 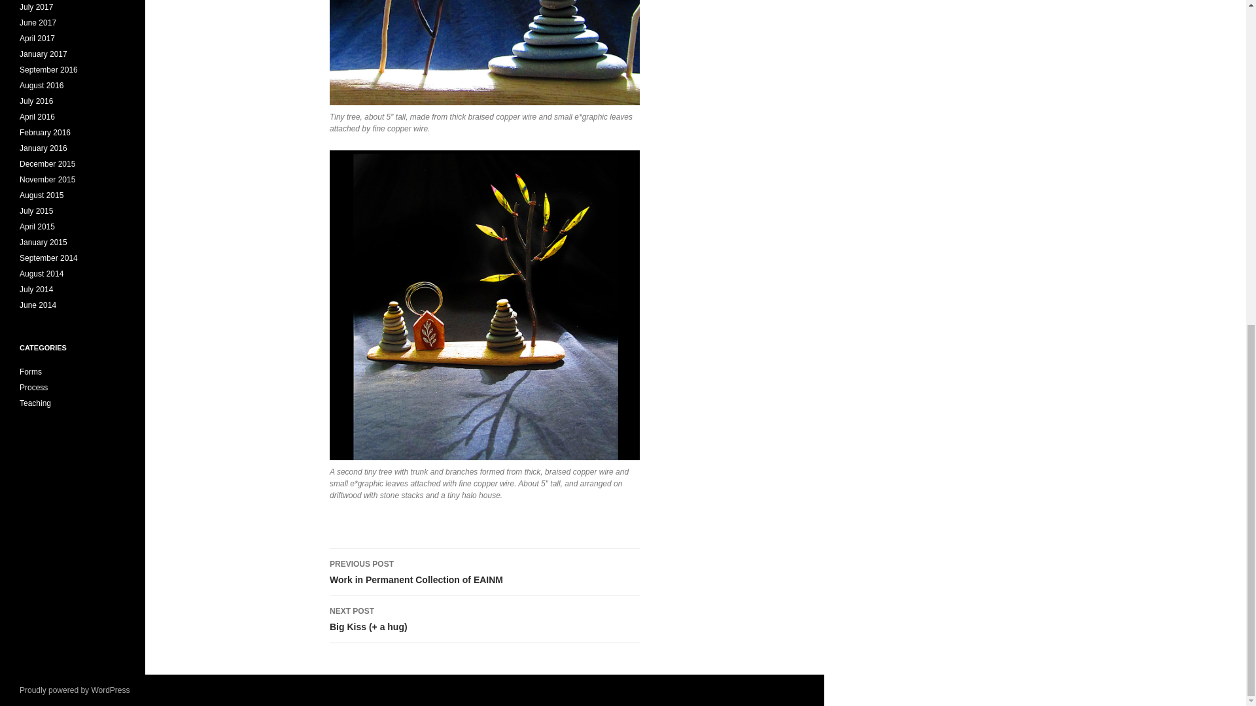 I want to click on July 2017, so click(x=36, y=7).